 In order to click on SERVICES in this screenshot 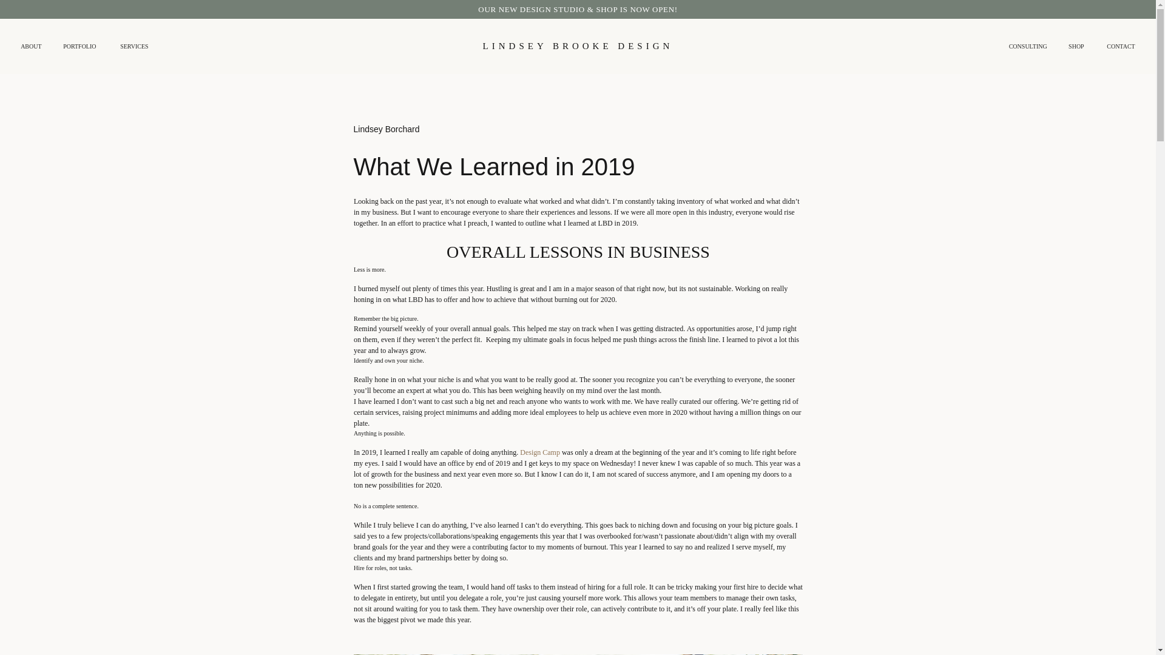, I will do `click(137, 46)`.